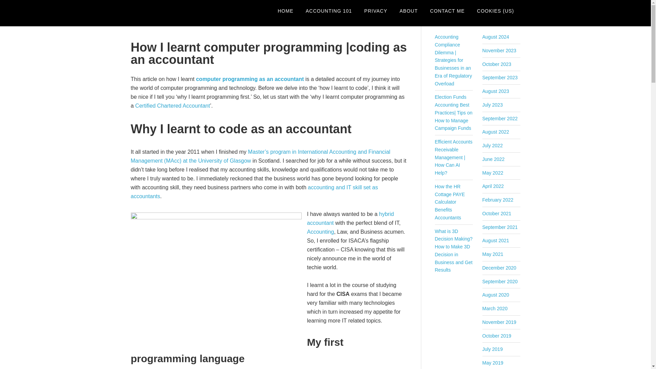 This screenshot has height=369, width=656. What do you see at coordinates (329, 11) in the screenshot?
I see `Accounting 101 Articles` at bounding box center [329, 11].